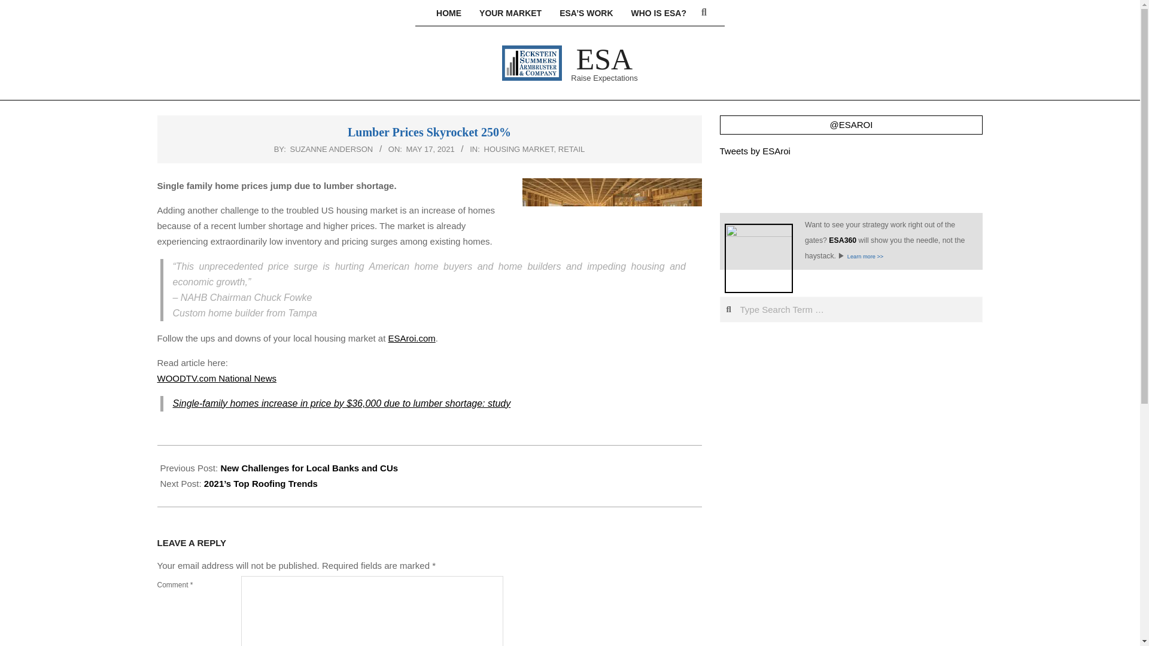 This screenshot has width=1149, height=646. What do you see at coordinates (431, 149) in the screenshot?
I see `Monday, May 17, 2021, 3:30 pm` at bounding box center [431, 149].